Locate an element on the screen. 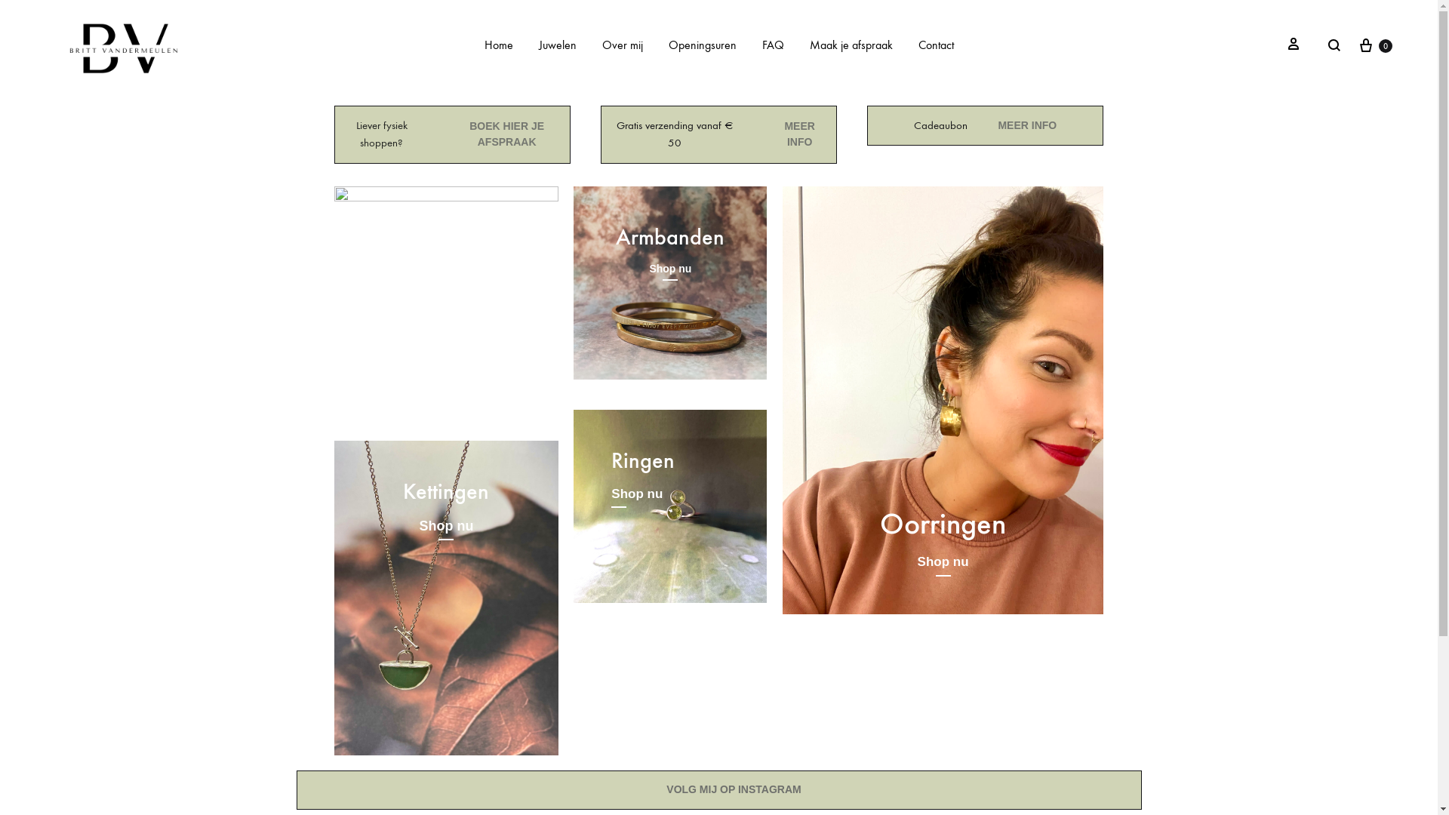 The image size is (1449, 815). MEER INFO is located at coordinates (1027, 125).